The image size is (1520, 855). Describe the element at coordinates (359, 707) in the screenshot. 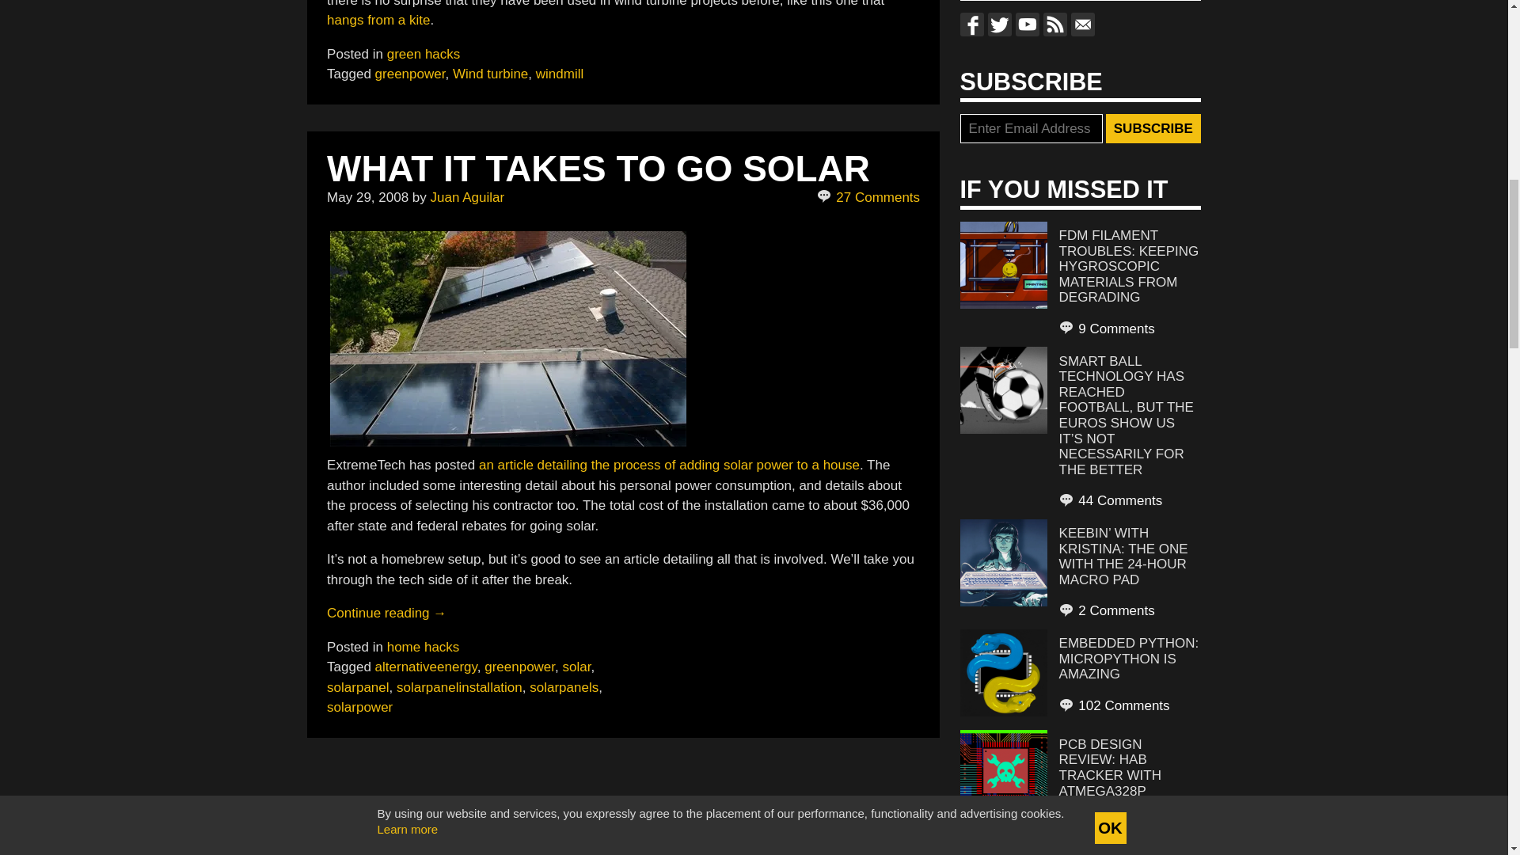

I see `solarpower` at that location.